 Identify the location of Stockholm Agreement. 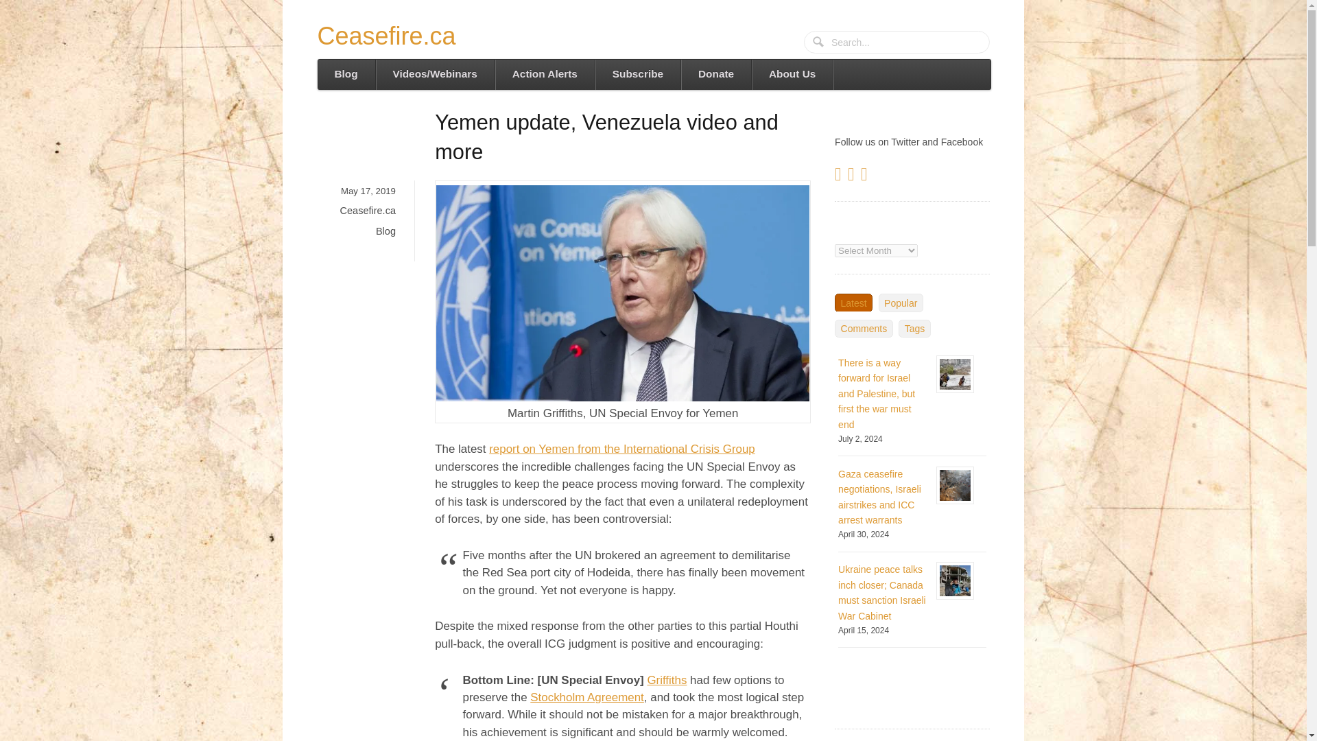
(587, 697).